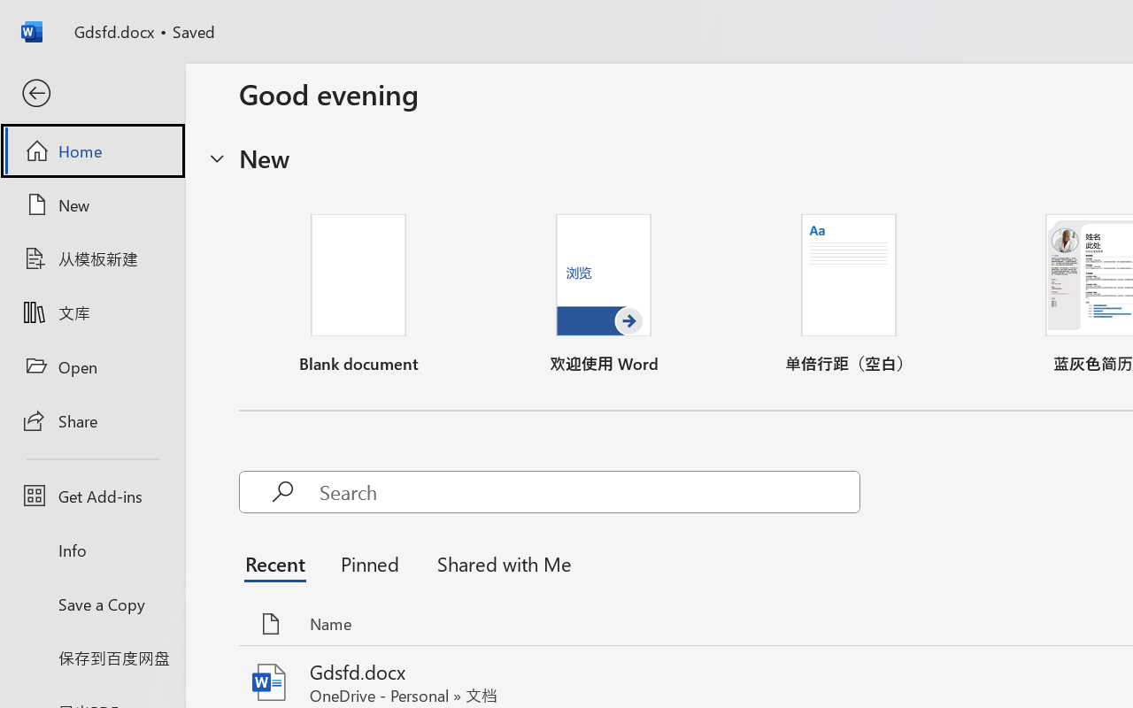 The image size is (1133, 708). Describe the element at coordinates (131, 102) in the screenshot. I see `Rename` at that location.